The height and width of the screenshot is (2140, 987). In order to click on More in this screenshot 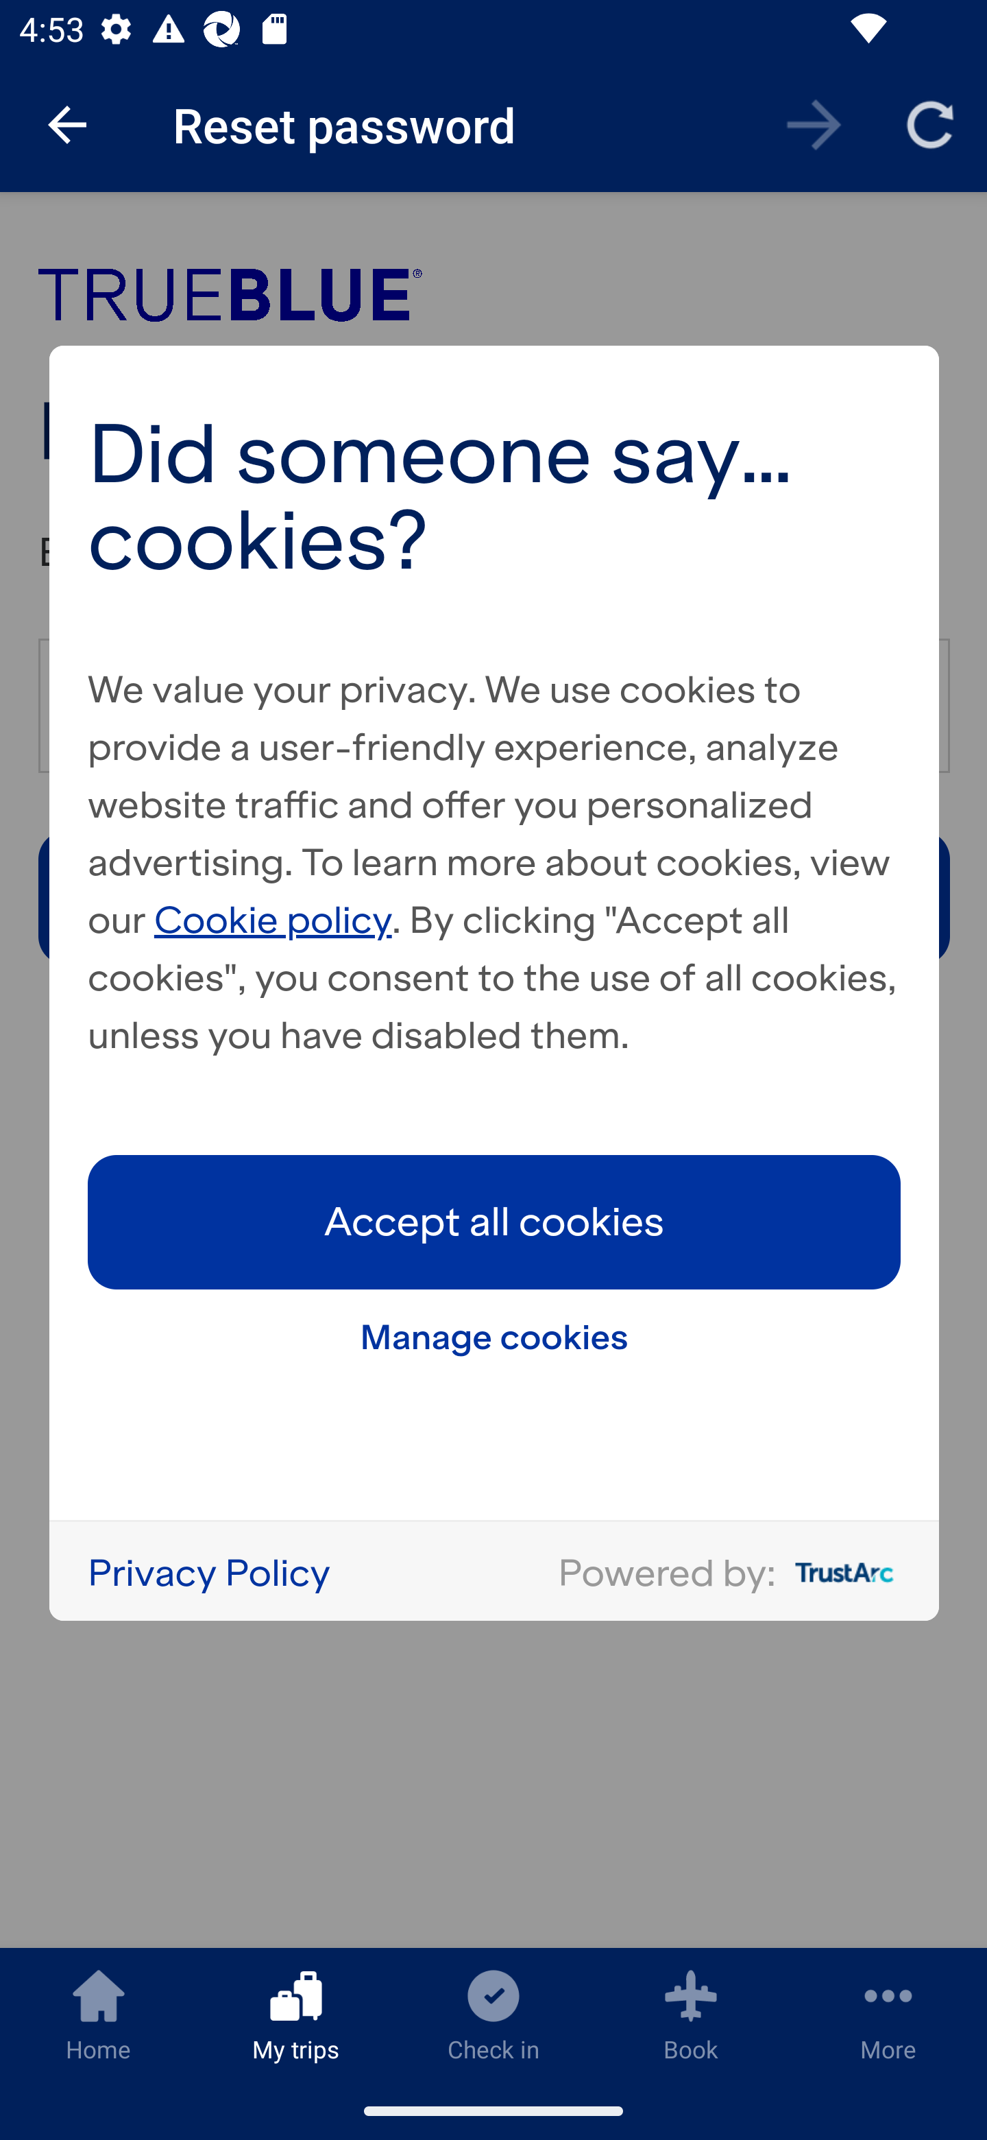, I will do `click(888, 2014)`.